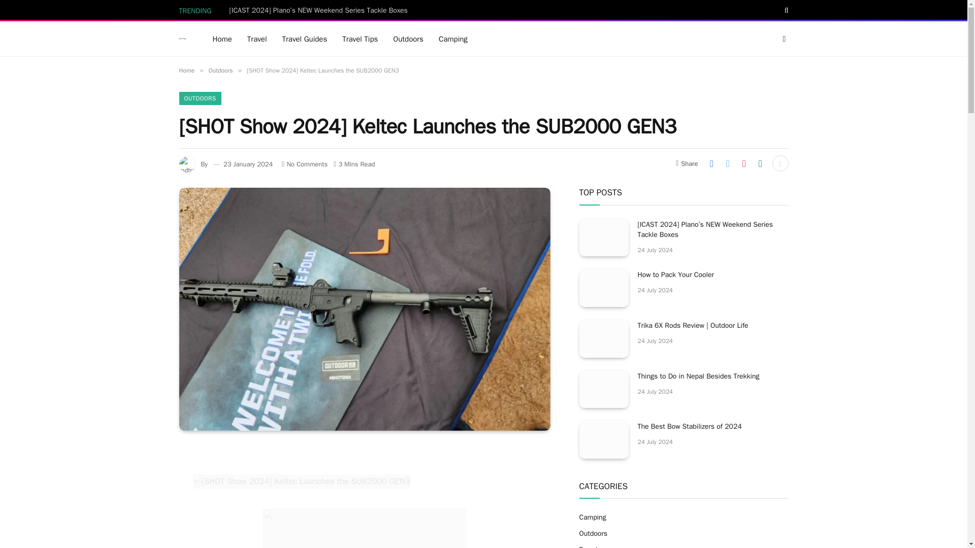  Describe the element at coordinates (305, 164) in the screenshot. I see `No Comments` at that location.